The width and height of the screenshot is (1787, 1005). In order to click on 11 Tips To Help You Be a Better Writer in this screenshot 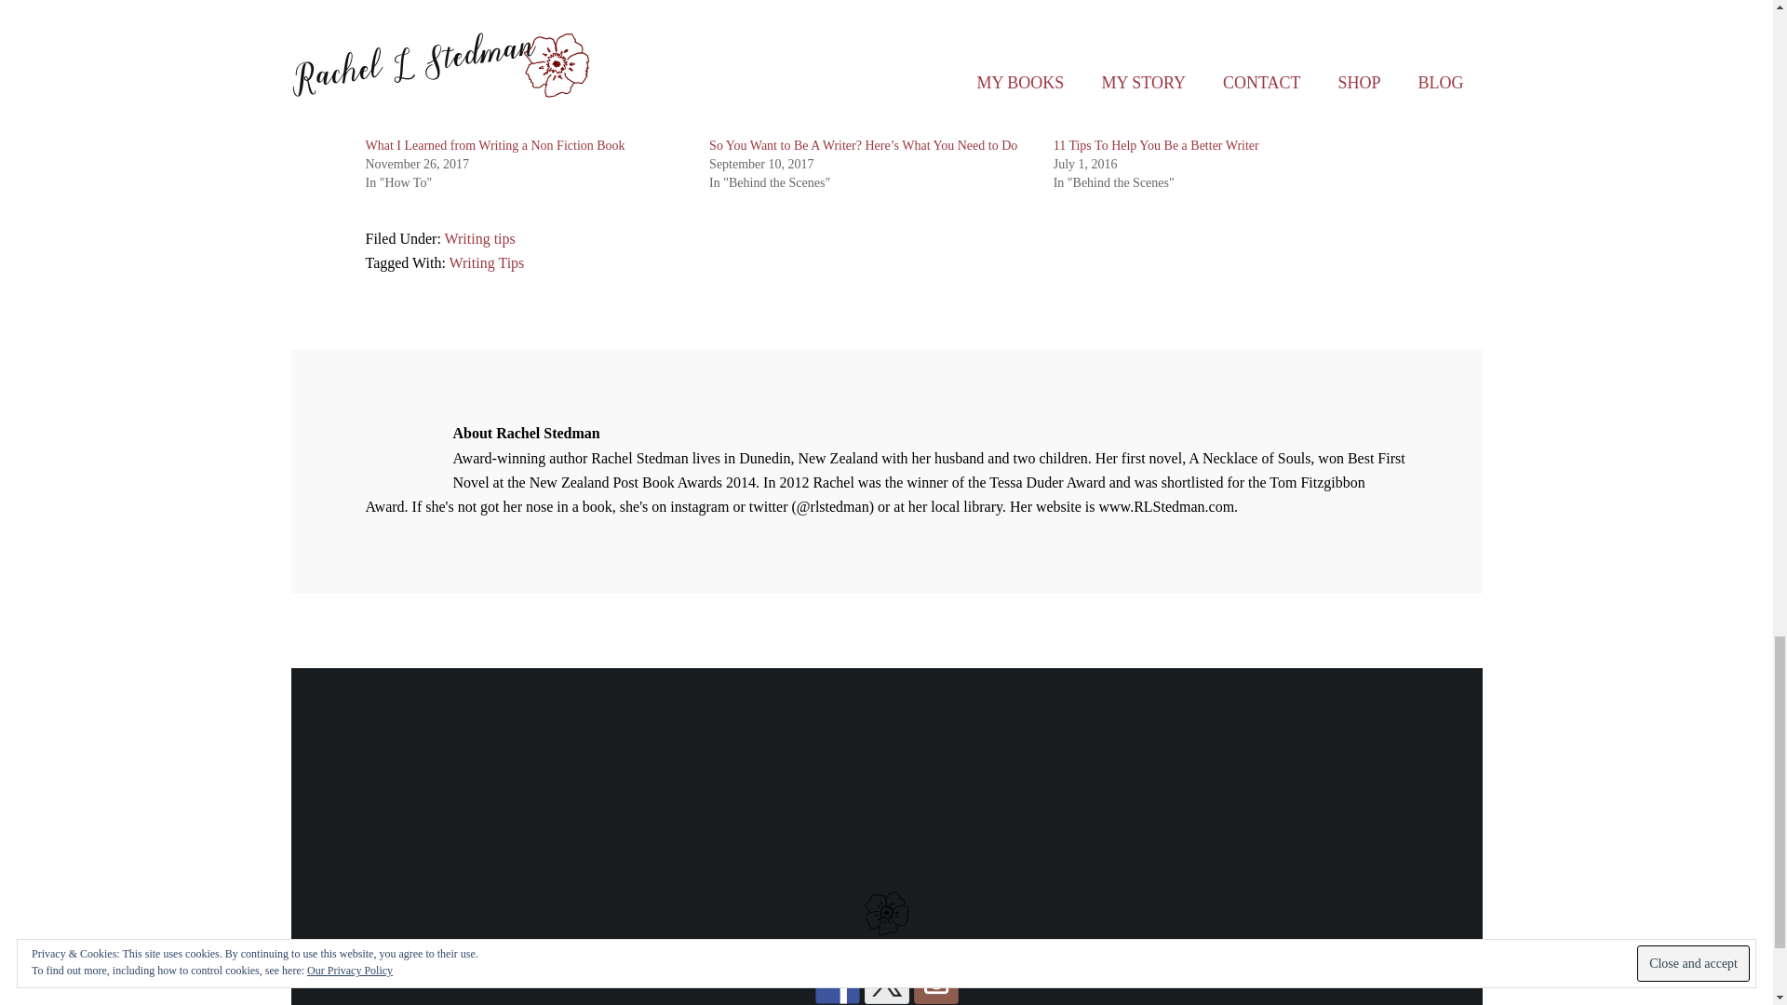, I will do `click(1156, 145)`.